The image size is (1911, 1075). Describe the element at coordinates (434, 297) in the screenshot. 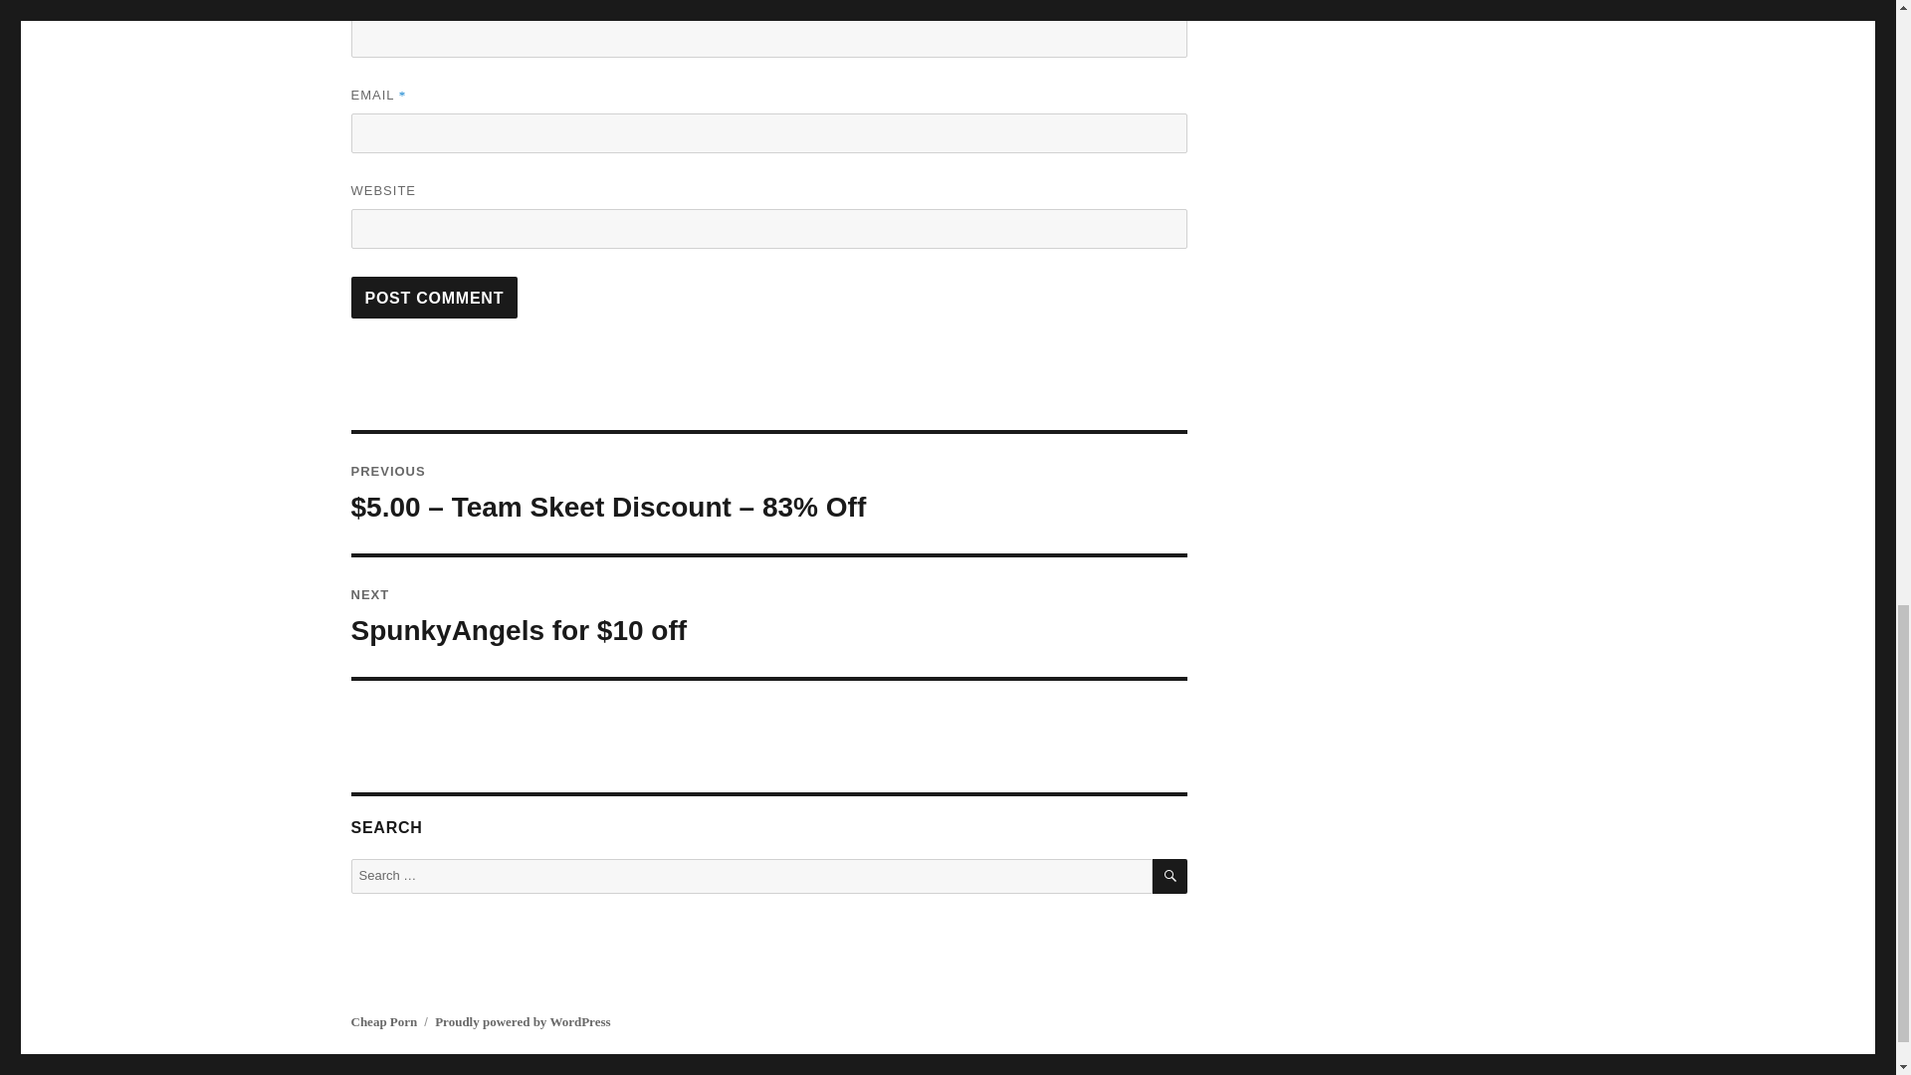

I see `Post Comment` at that location.